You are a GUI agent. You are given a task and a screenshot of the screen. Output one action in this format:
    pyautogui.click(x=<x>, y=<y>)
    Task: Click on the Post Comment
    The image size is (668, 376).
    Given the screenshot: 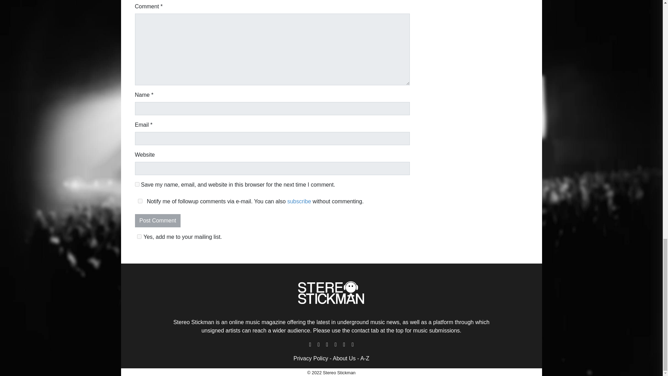 What is the action you would take?
    pyautogui.click(x=158, y=221)
    